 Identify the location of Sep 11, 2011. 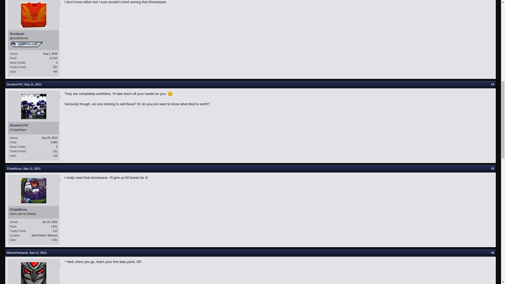
(33, 84).